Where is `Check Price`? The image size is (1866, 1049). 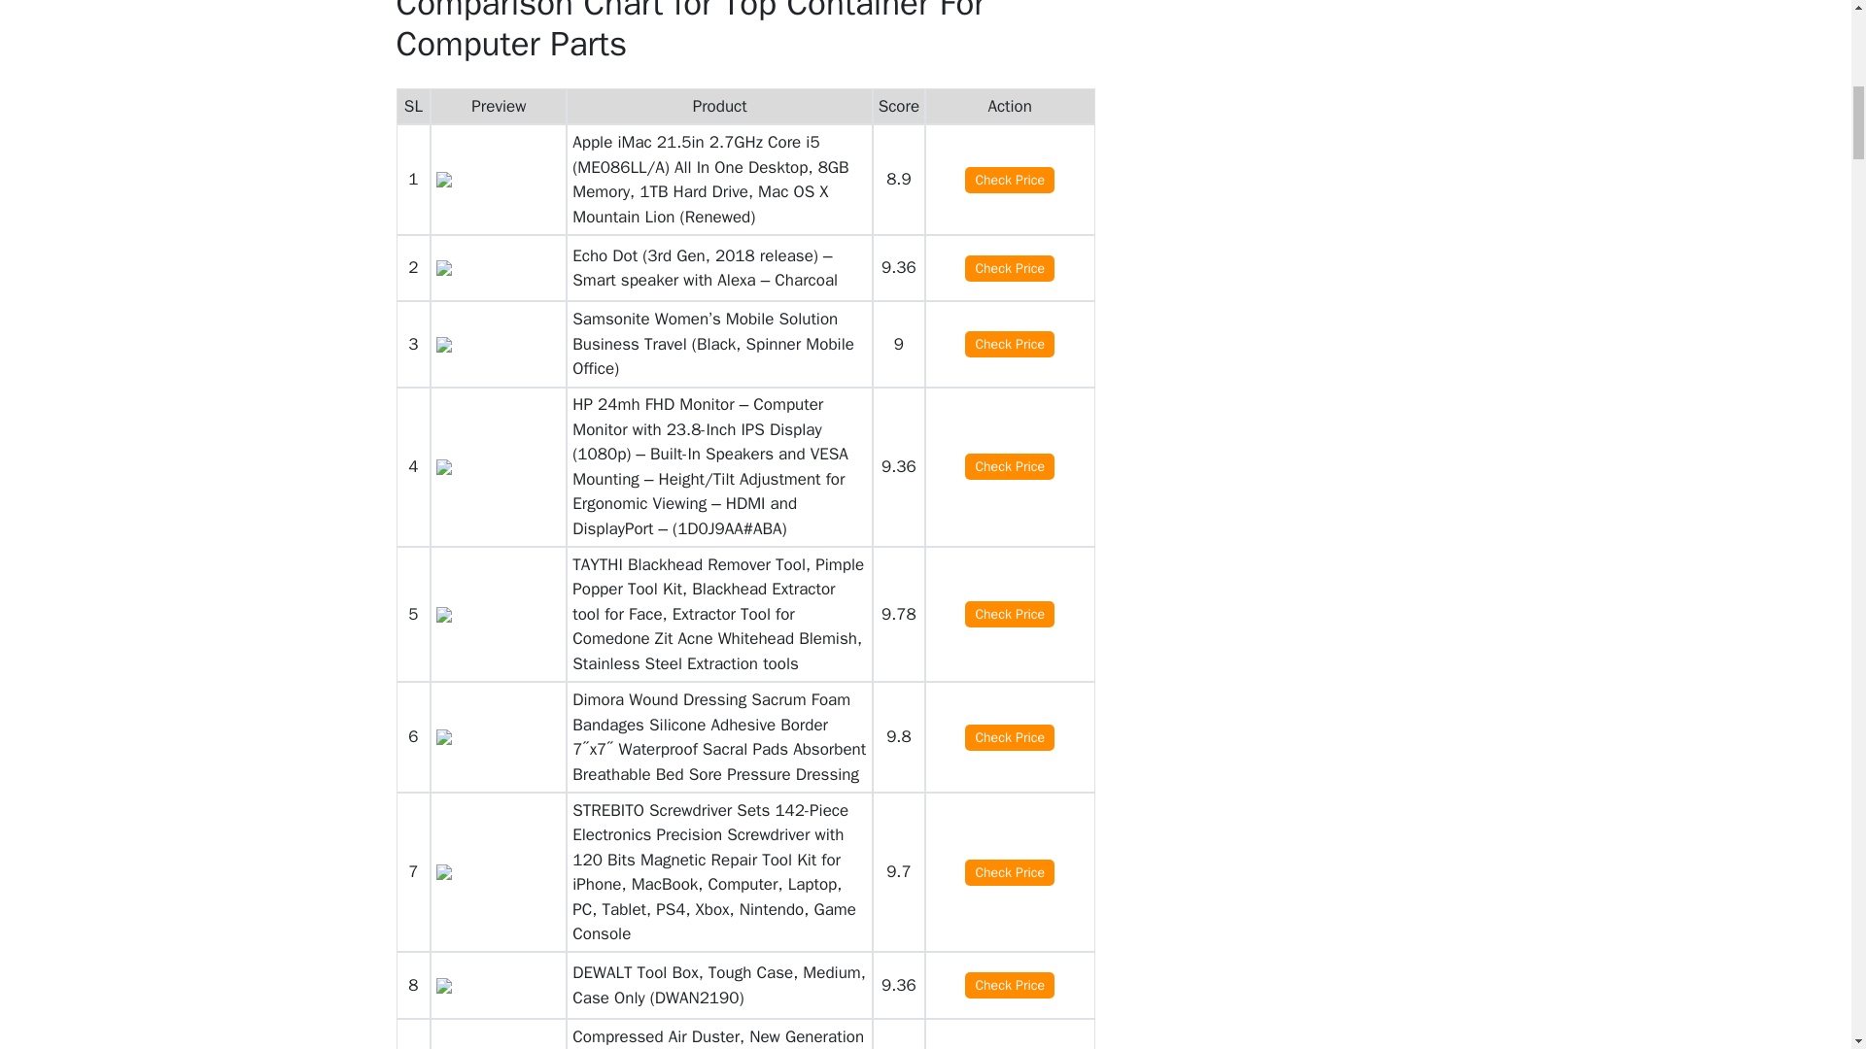 Check Price is located at coordinates (1009, 344).